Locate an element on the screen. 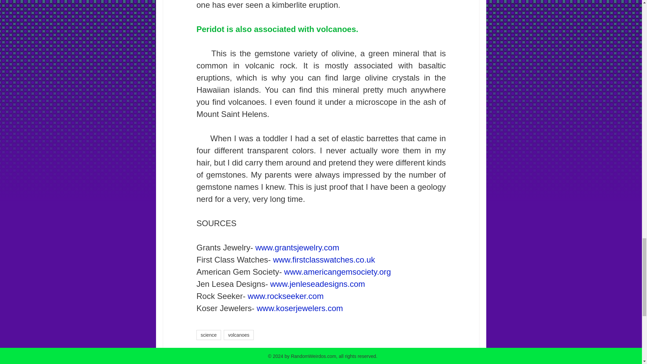 The width and height of the screenshot is (647, 364). www.koserjewelers.com is located at coordinates (299, 308).